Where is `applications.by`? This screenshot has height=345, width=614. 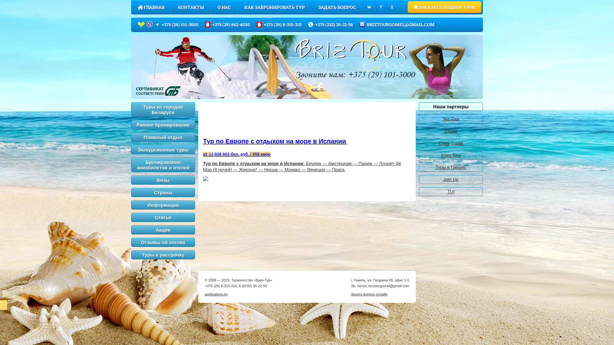
applications.by is located at coordinates (216, 294).